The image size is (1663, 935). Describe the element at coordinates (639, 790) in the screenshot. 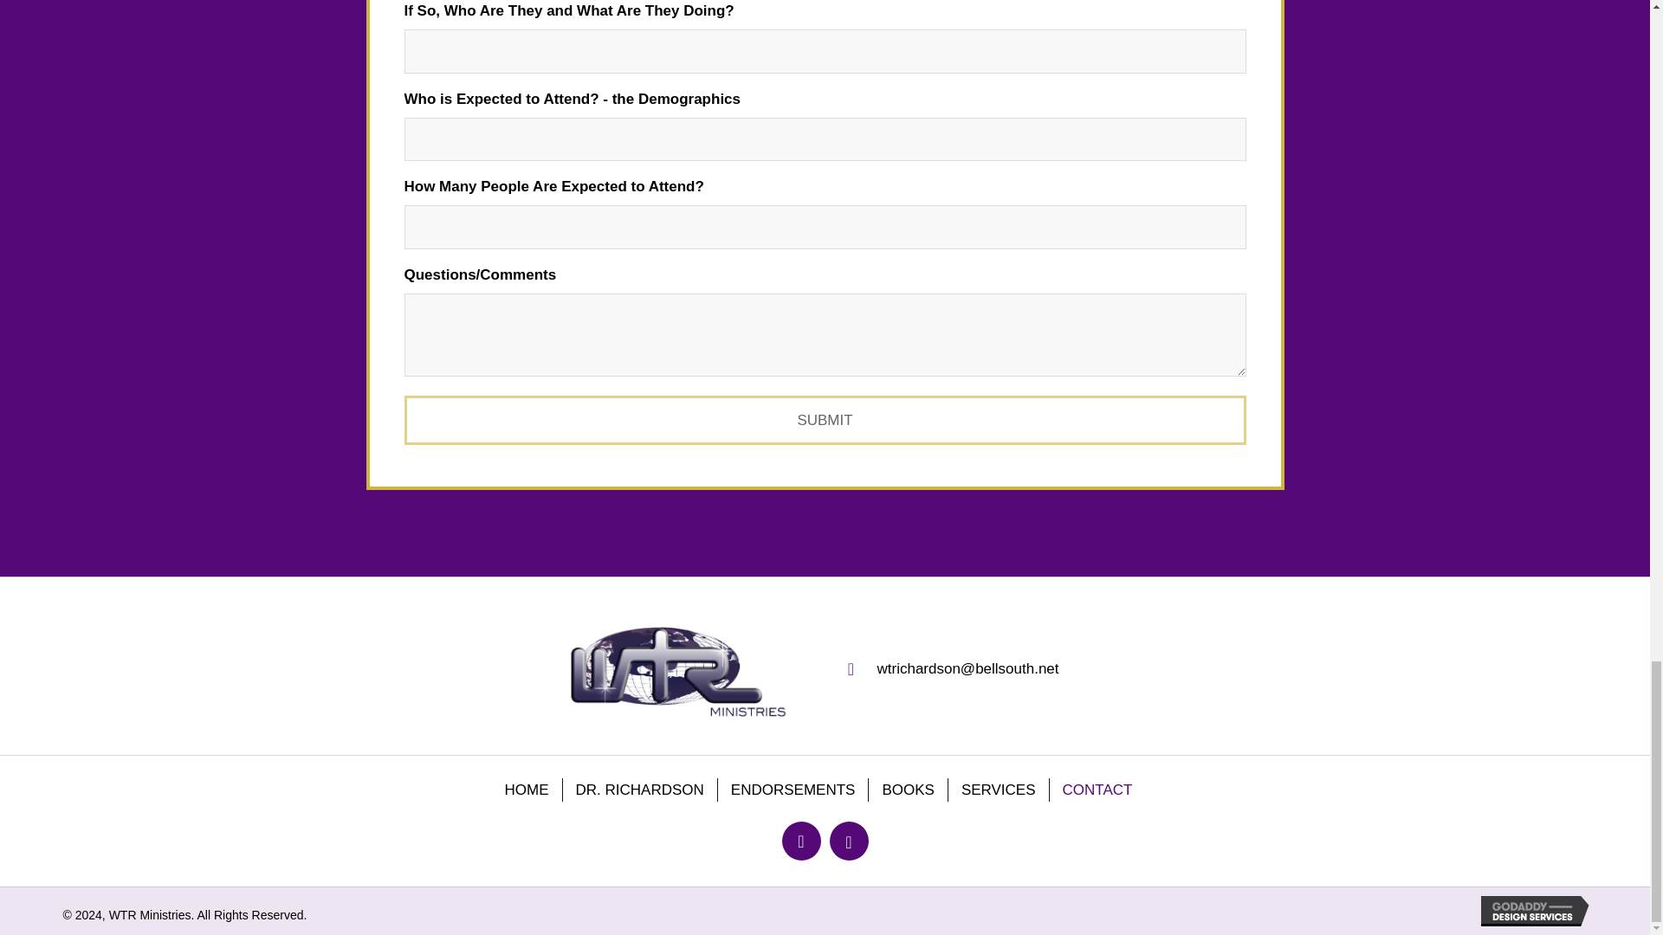

I see `DR. RICHARDSON` at that location.